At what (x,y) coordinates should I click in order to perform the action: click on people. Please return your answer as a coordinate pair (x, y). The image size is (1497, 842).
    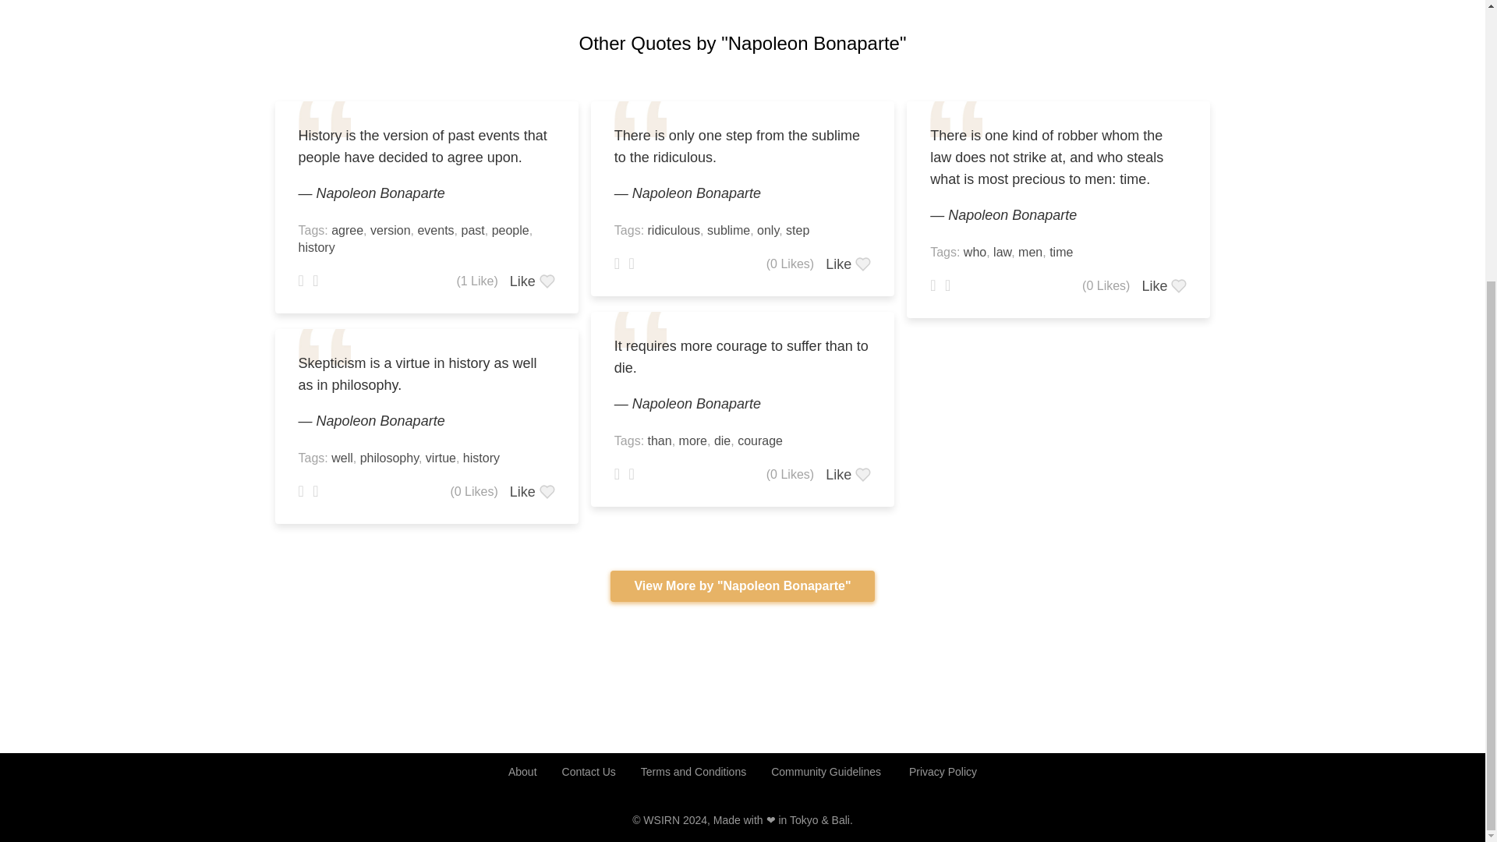
    Looking at the image, I should click on (511, 230).